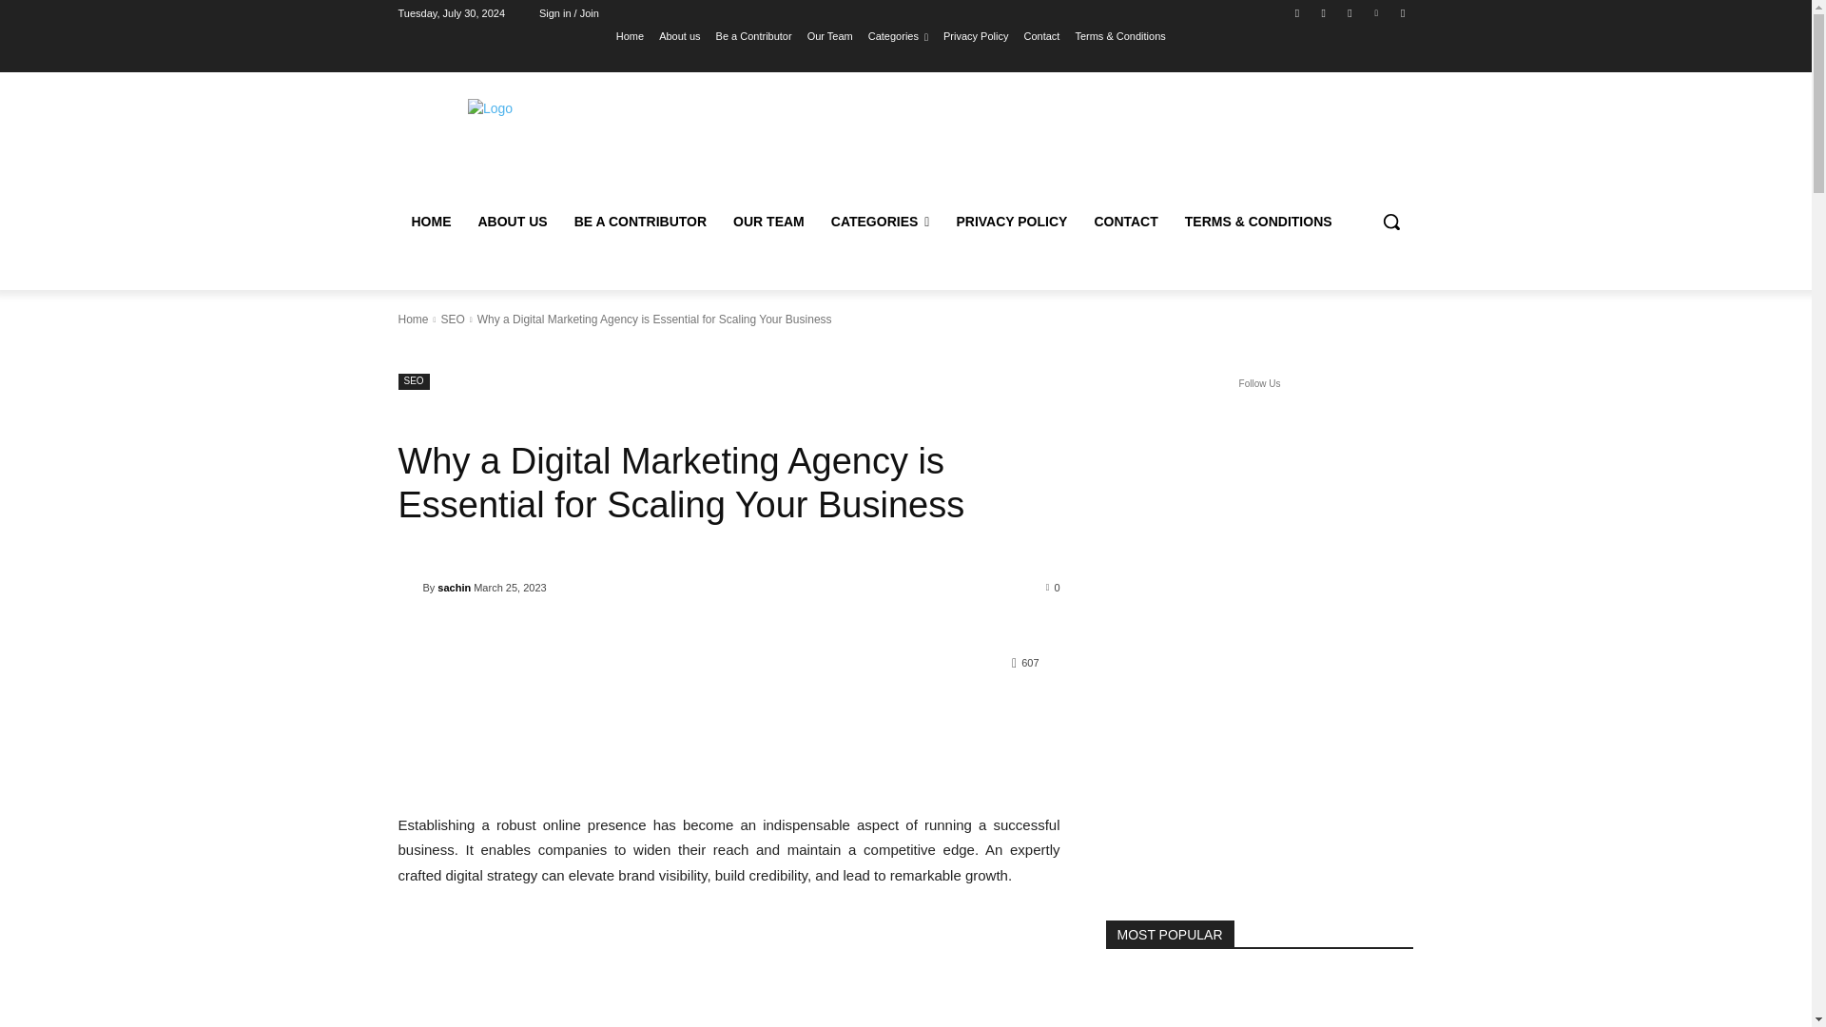 The height and width of the screenshot is (1027, 1826). What do you see at coordinates (898, 35) in the screenshot?
I see `Categories` at bounding box center [898, 35].